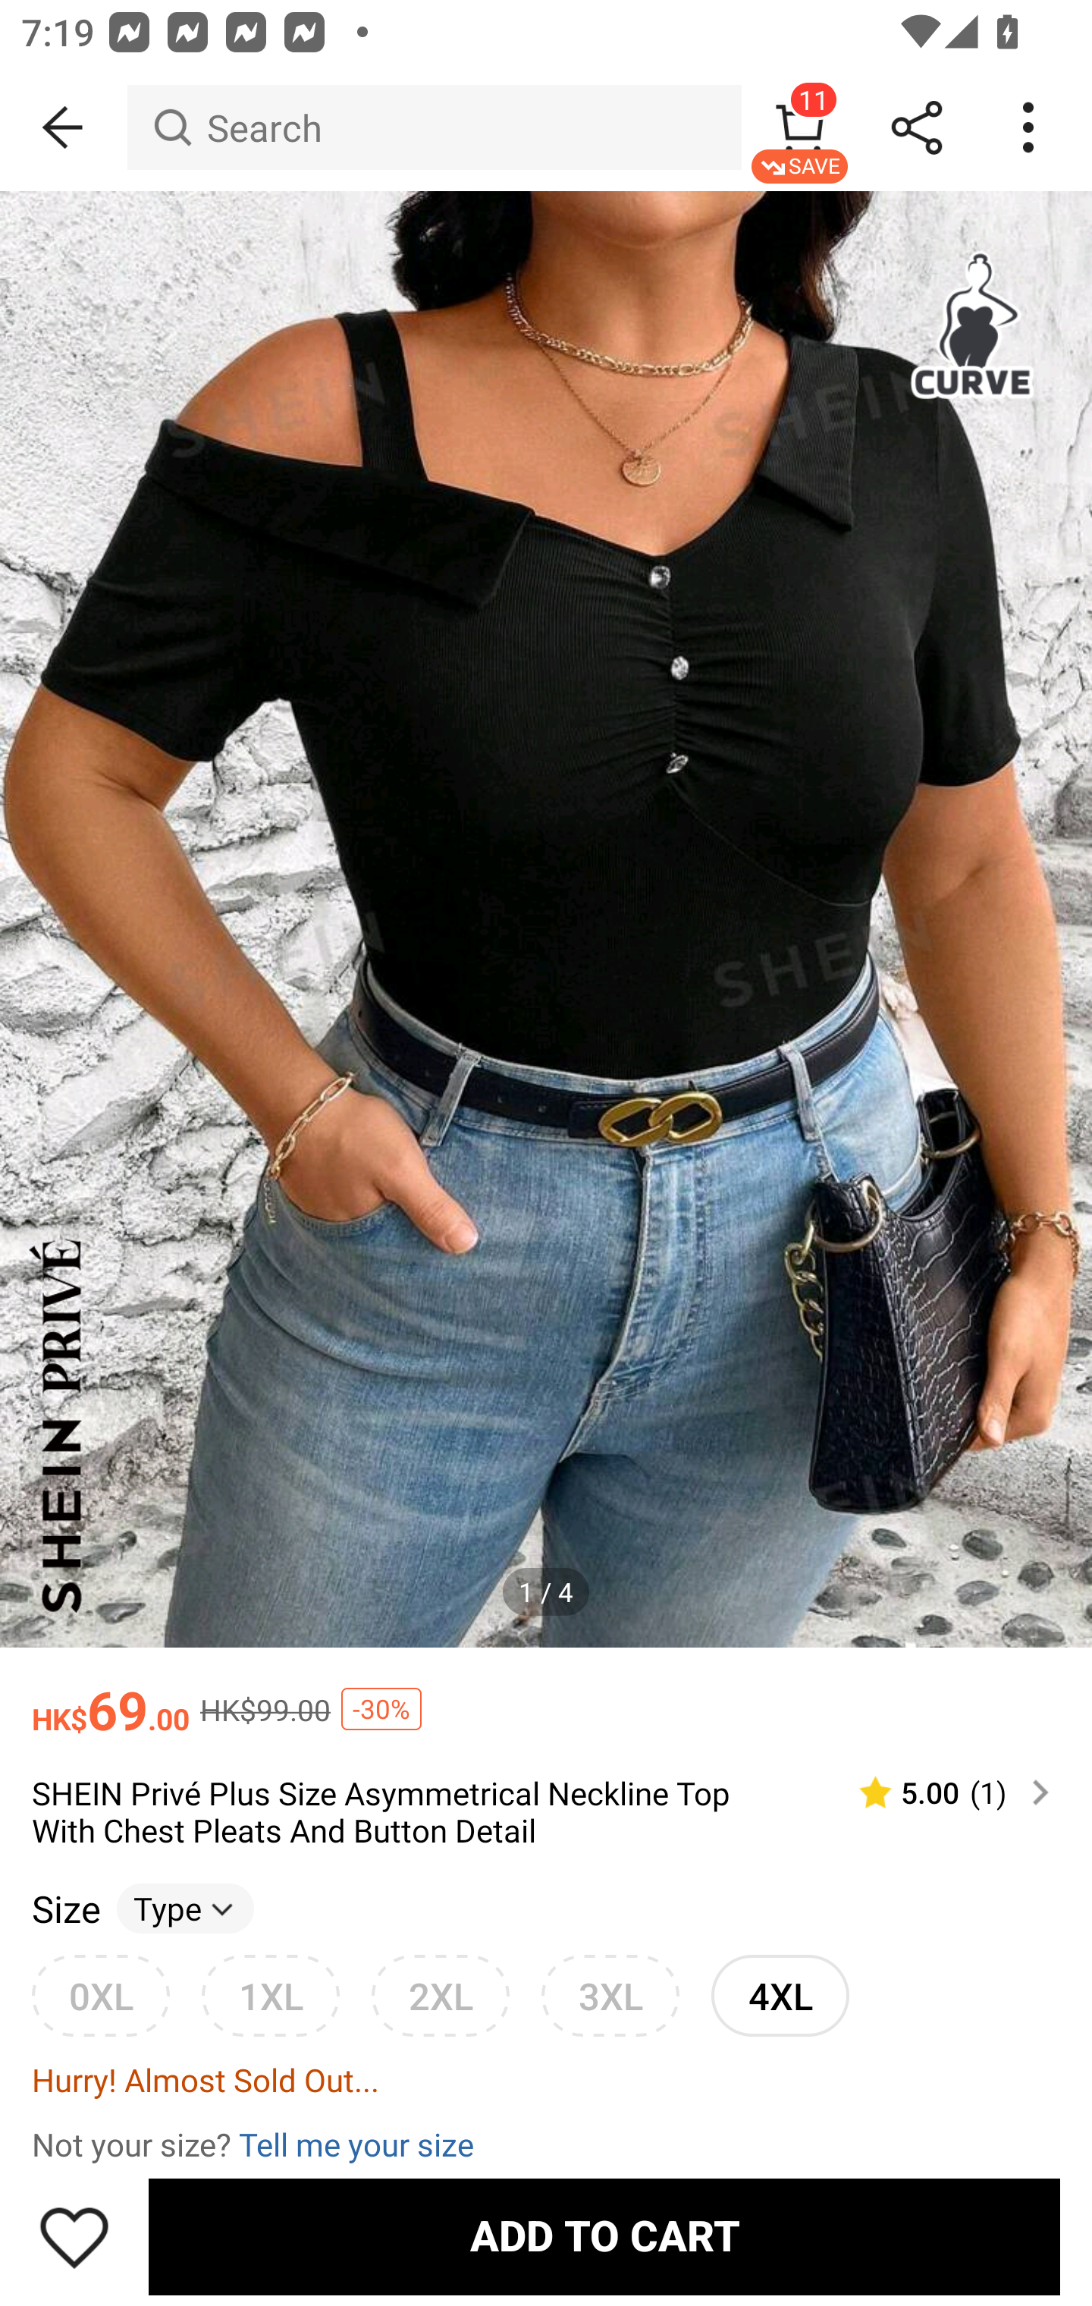  Describe the element at coordinates (546, 2078) in the screenshot. I see `Hurry! Almost Sold Out...` at that location.